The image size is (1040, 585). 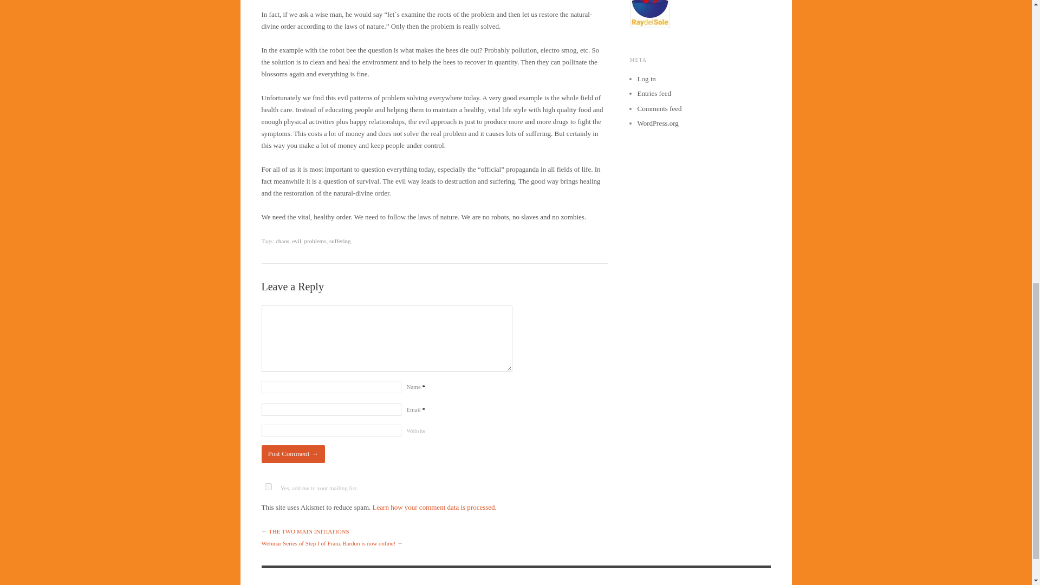 I want to click on chaos, so click(x=282, y=240).